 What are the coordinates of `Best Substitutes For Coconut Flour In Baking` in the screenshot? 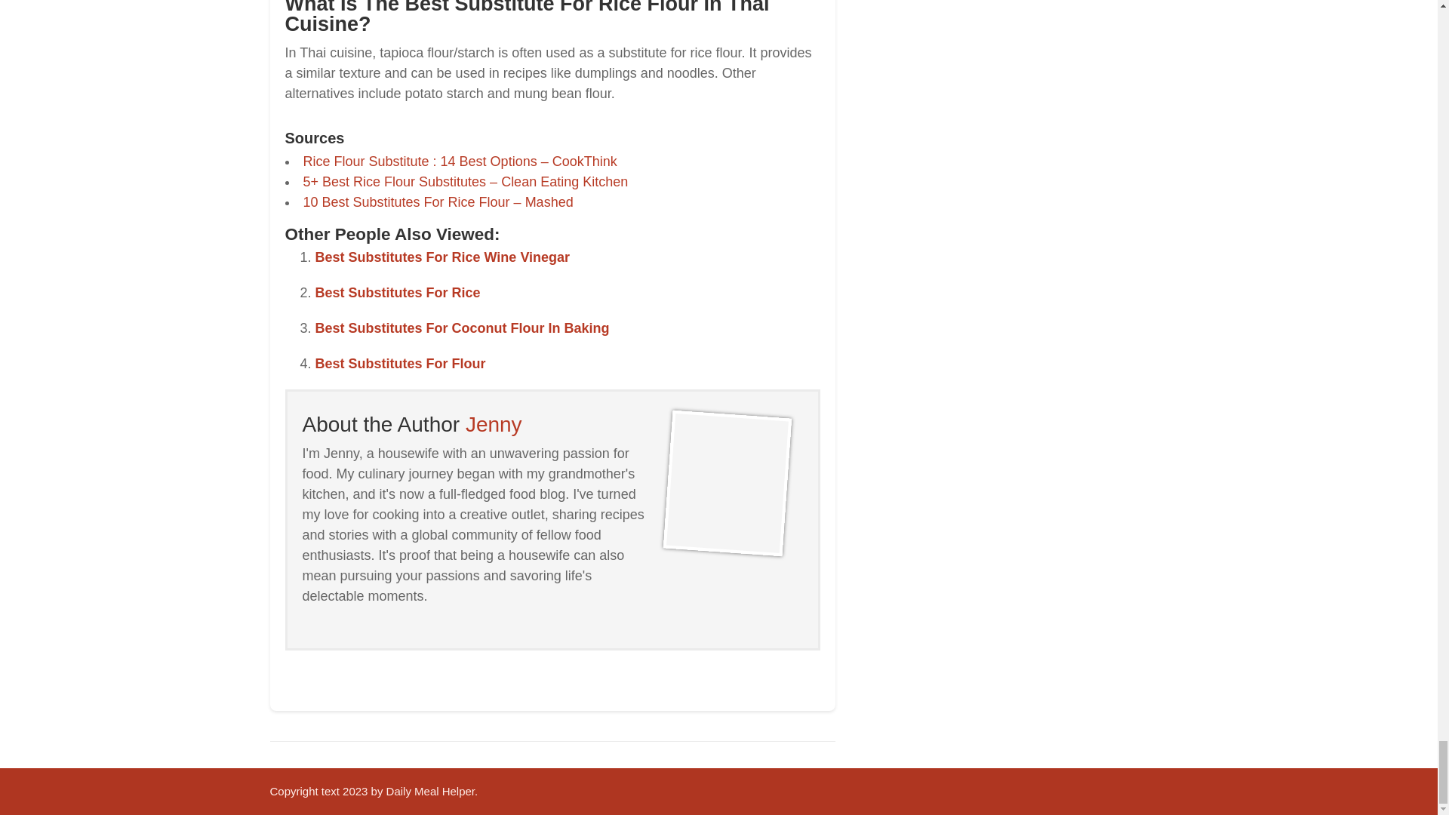 It's located at (463, 328).